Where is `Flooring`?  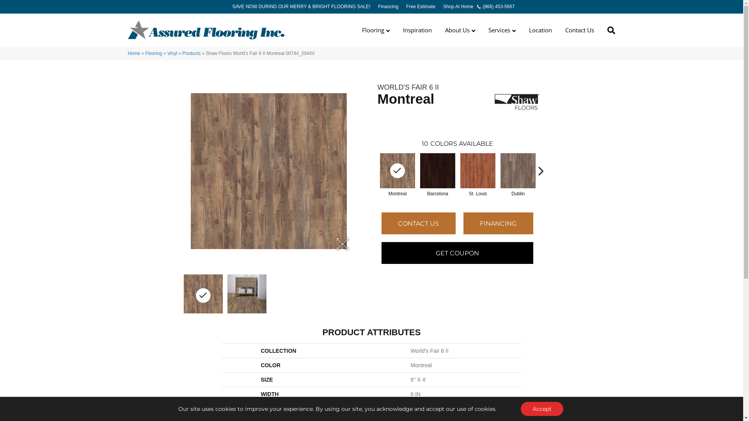
Flooring is located at coordinates (376, 30).